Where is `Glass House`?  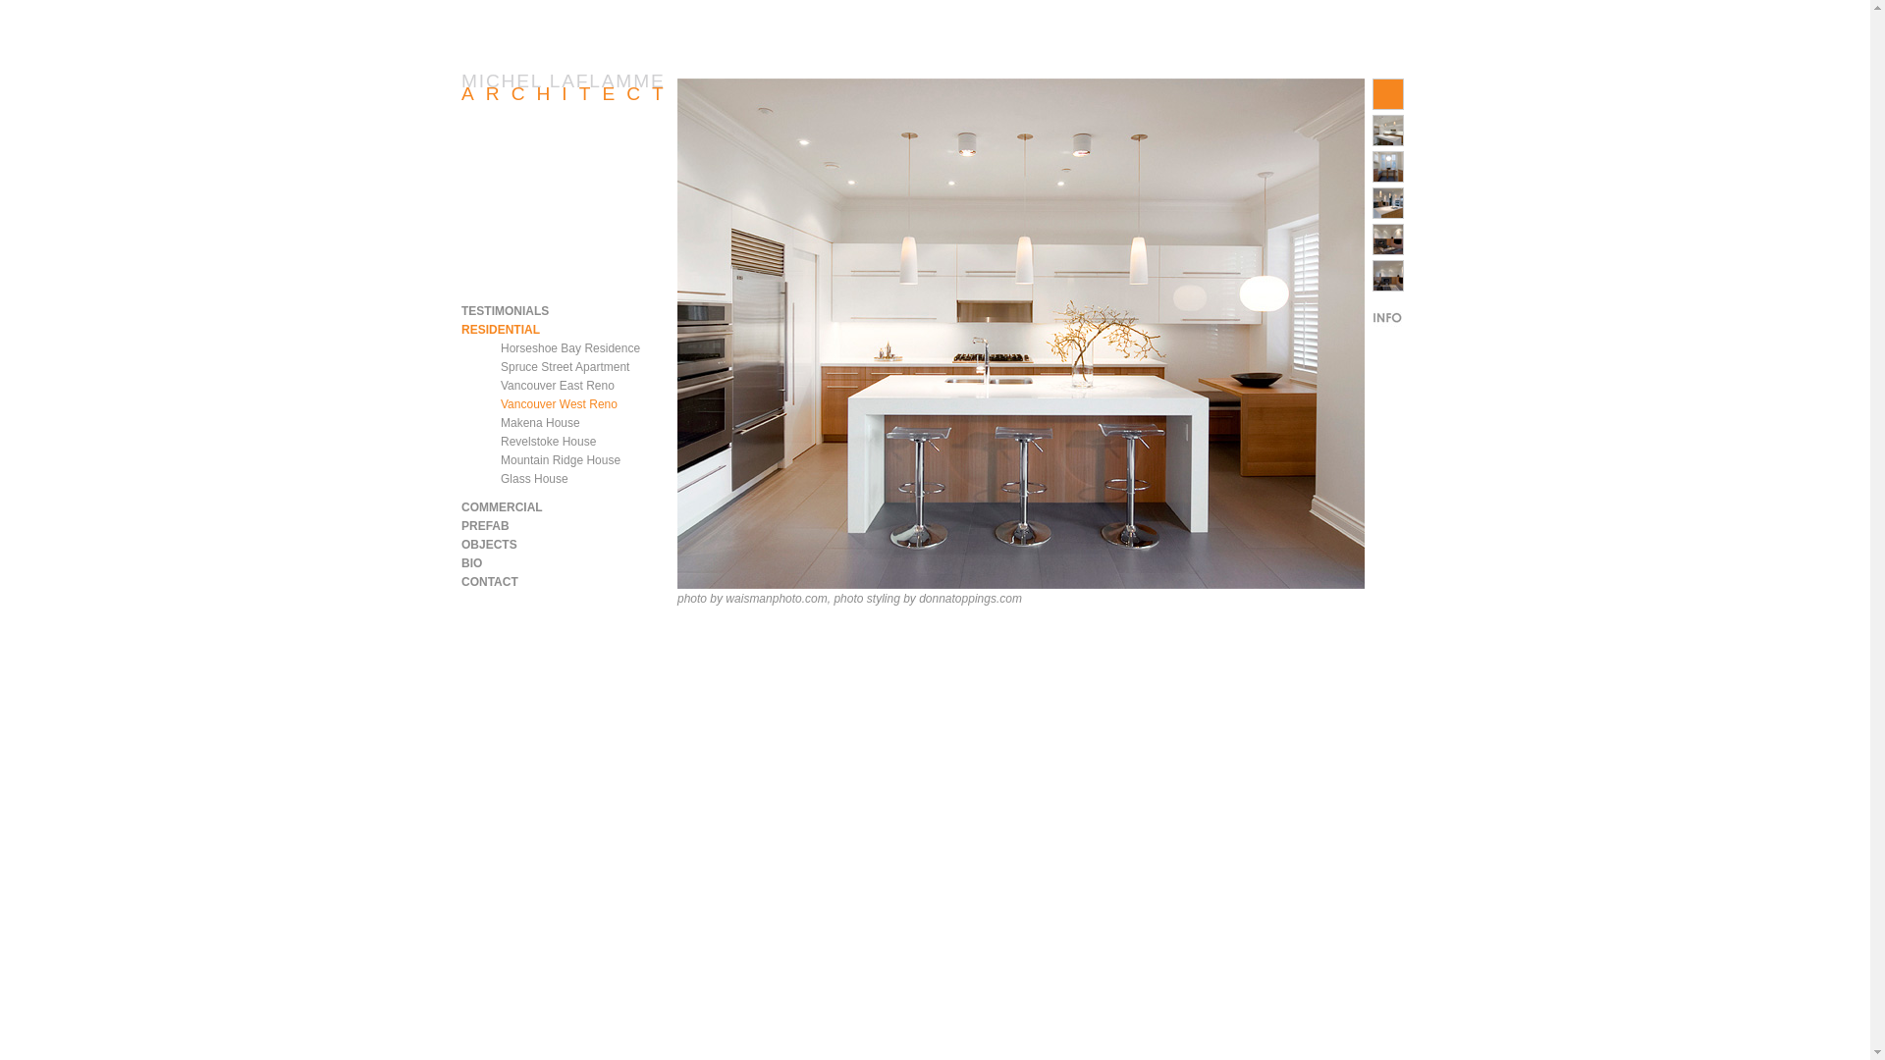 Glass House is located at coordinates (534, 478).